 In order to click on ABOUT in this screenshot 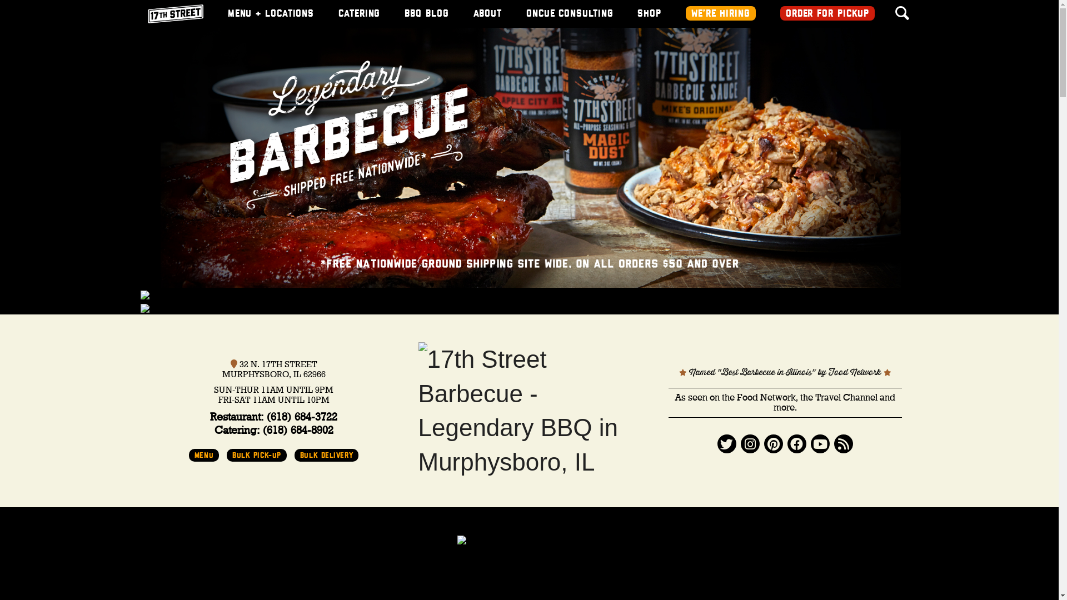, I will do `click(488, 14)`.